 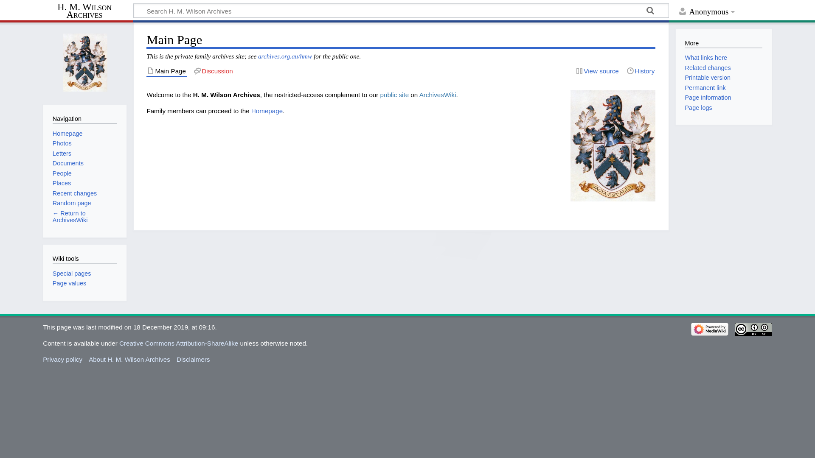 I want to click on archives.org.au/hmw, so click(x=285, y=56).